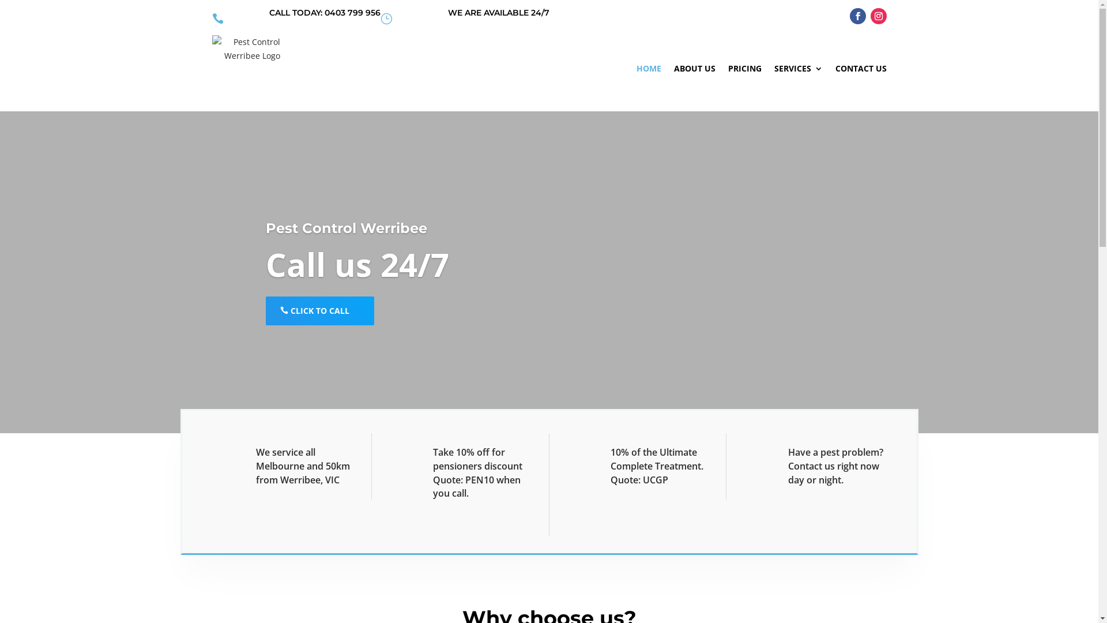 This screenshot has height=623, width=1107. What do you see at coordinates (879, 16) in the screenshot?
I see `Follow on Instagram` at bounding box center [879, 16].